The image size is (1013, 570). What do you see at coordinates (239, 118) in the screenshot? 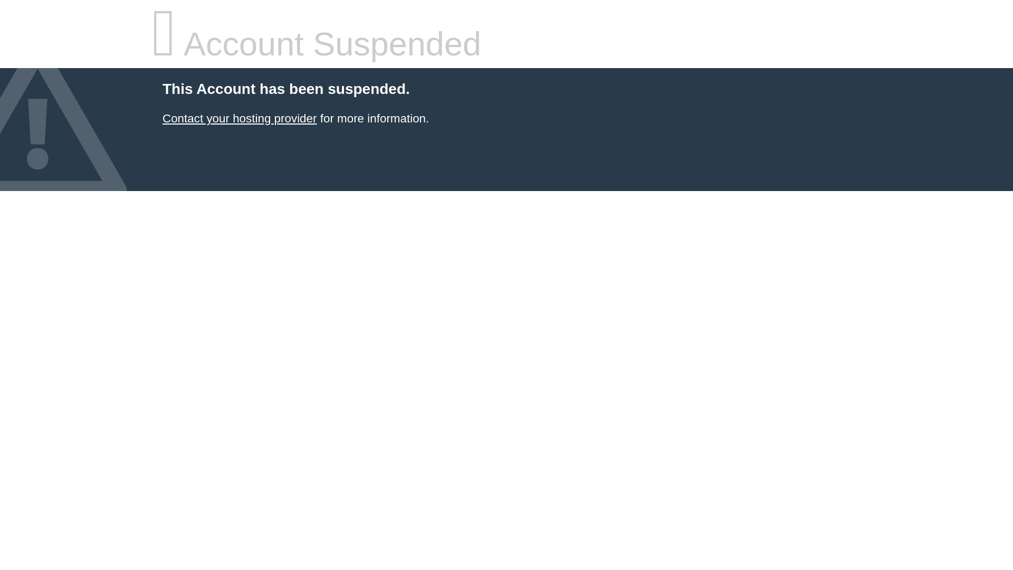
I see `Contact your hosting provider` at bounding box center [239, 118].